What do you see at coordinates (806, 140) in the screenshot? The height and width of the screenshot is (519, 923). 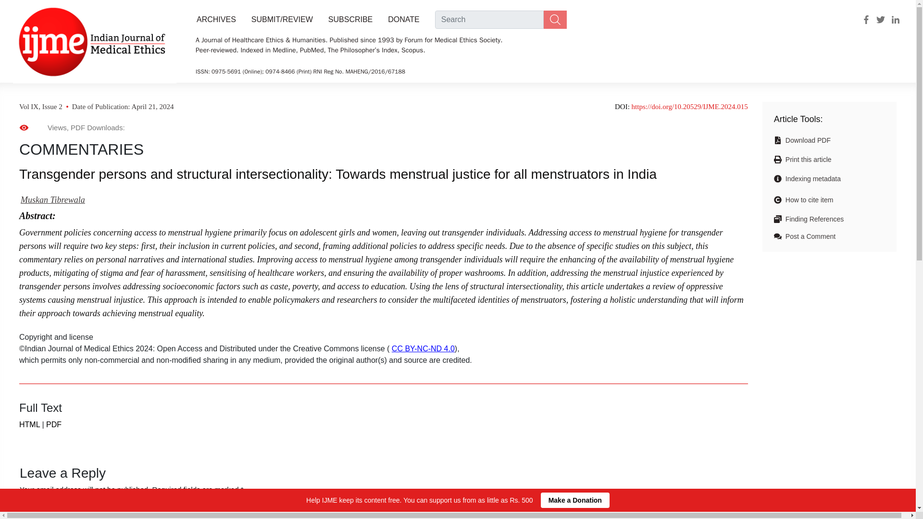 I see `Download PDF` at bounding box center [806, 140].